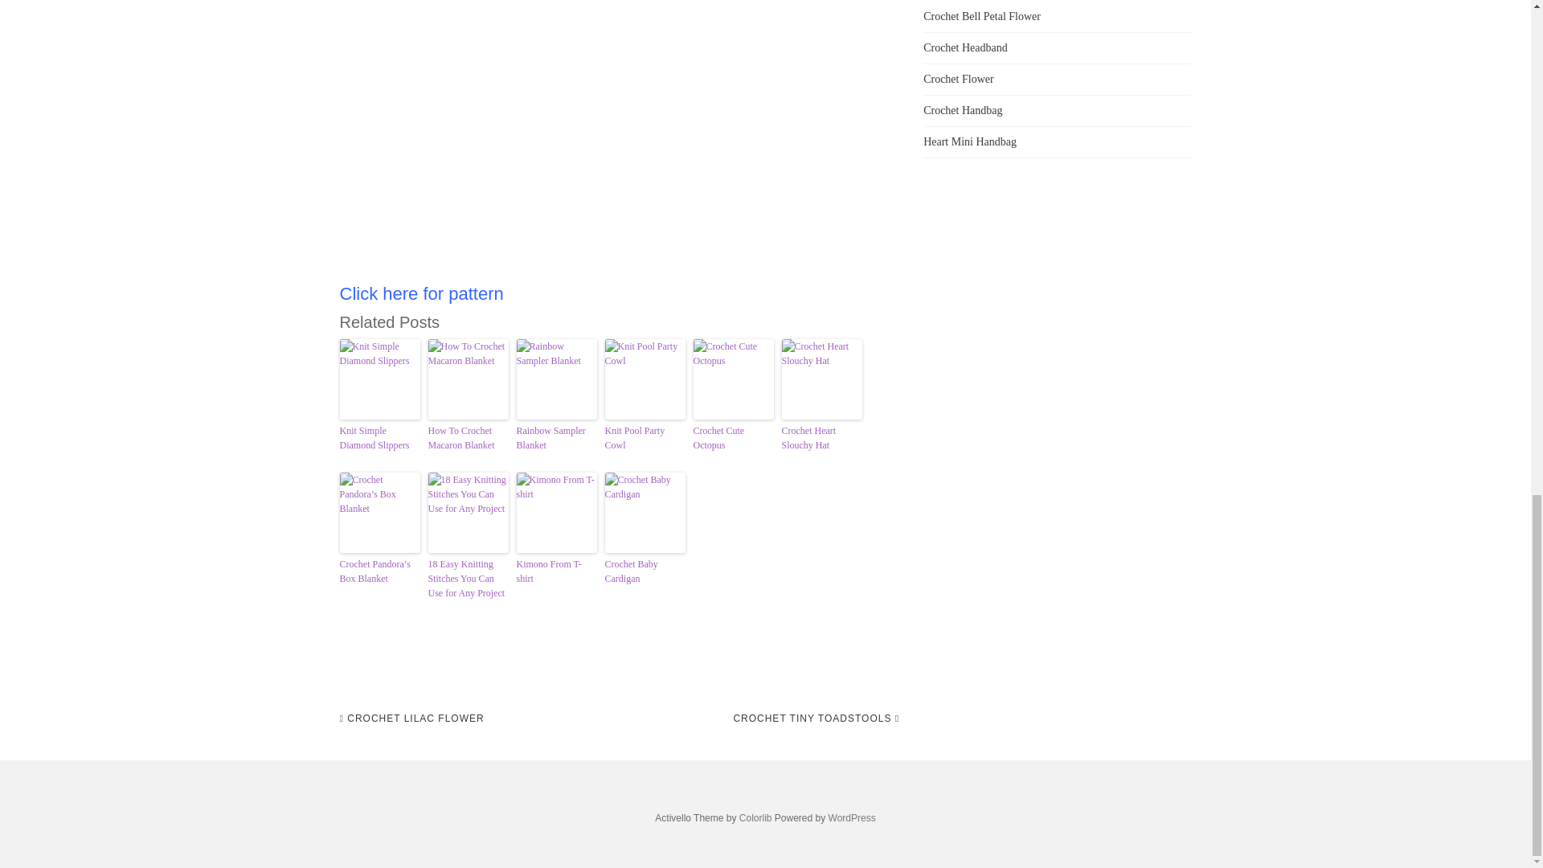  What do you see at coordinates (421, 294) in the screenshot?
I see `Click here for pattern` at bounding box center [421, 294].